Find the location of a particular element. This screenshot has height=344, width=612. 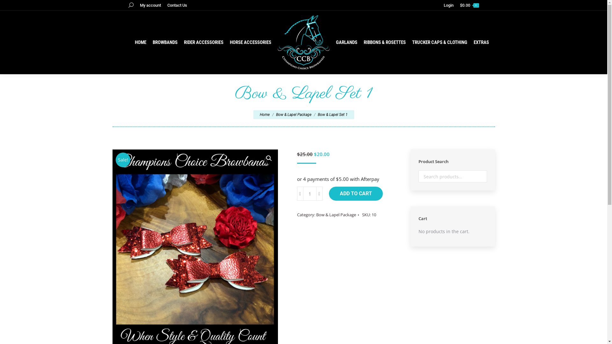

Search is located at coordinates (480, 176).